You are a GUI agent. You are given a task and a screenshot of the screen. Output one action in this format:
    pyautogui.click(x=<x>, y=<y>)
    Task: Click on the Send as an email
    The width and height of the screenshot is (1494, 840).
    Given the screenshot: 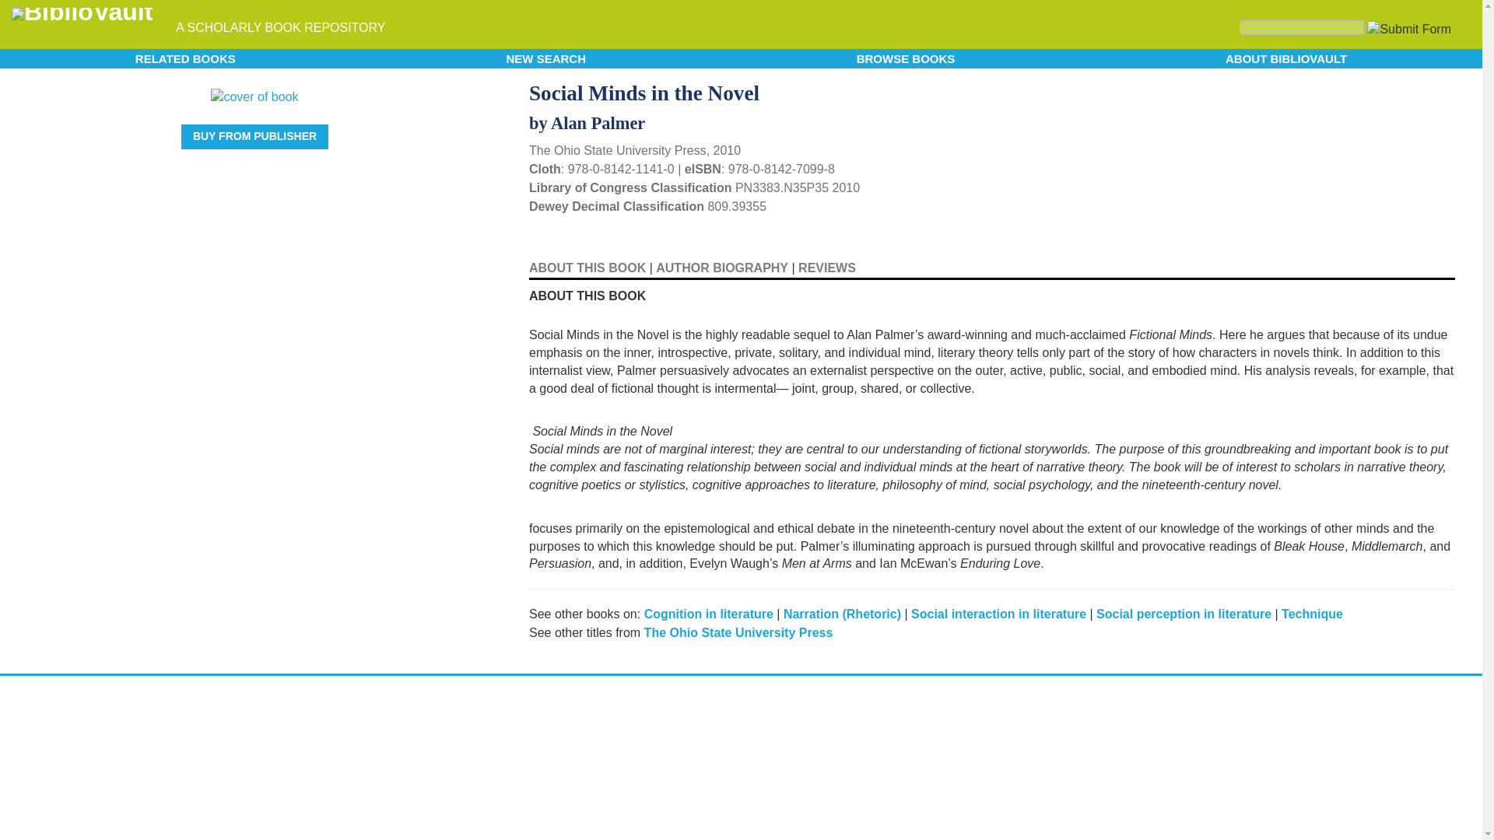 What is the action you would take?
    pyautogui.click(x=1441, y=90)
    